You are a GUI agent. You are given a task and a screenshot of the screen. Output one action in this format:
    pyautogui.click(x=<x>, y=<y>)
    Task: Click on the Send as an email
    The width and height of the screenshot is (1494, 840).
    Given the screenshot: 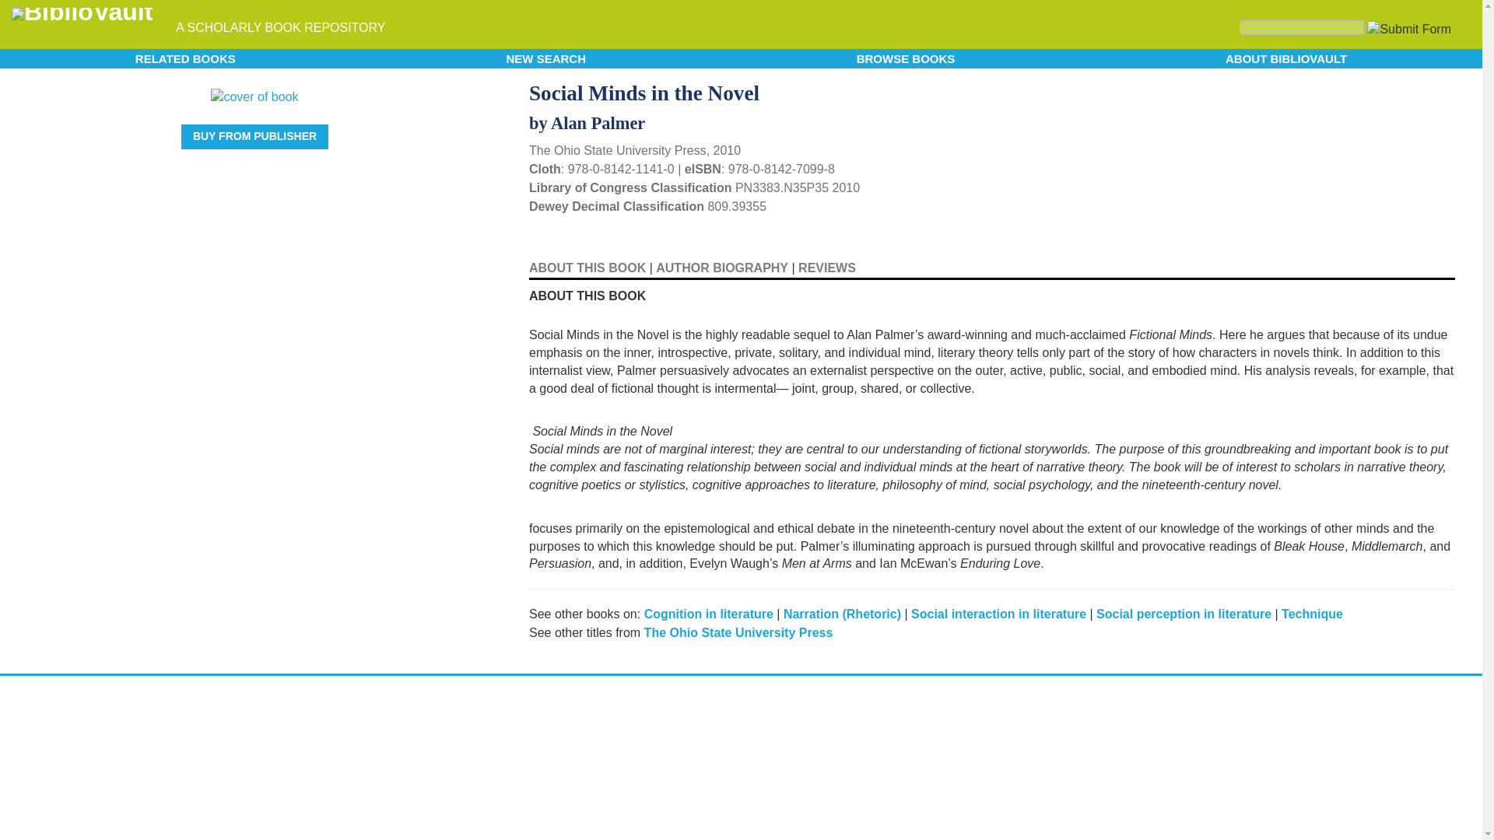 What is the action you would take?
    pyautogui.click(x=1441, y=90)
    